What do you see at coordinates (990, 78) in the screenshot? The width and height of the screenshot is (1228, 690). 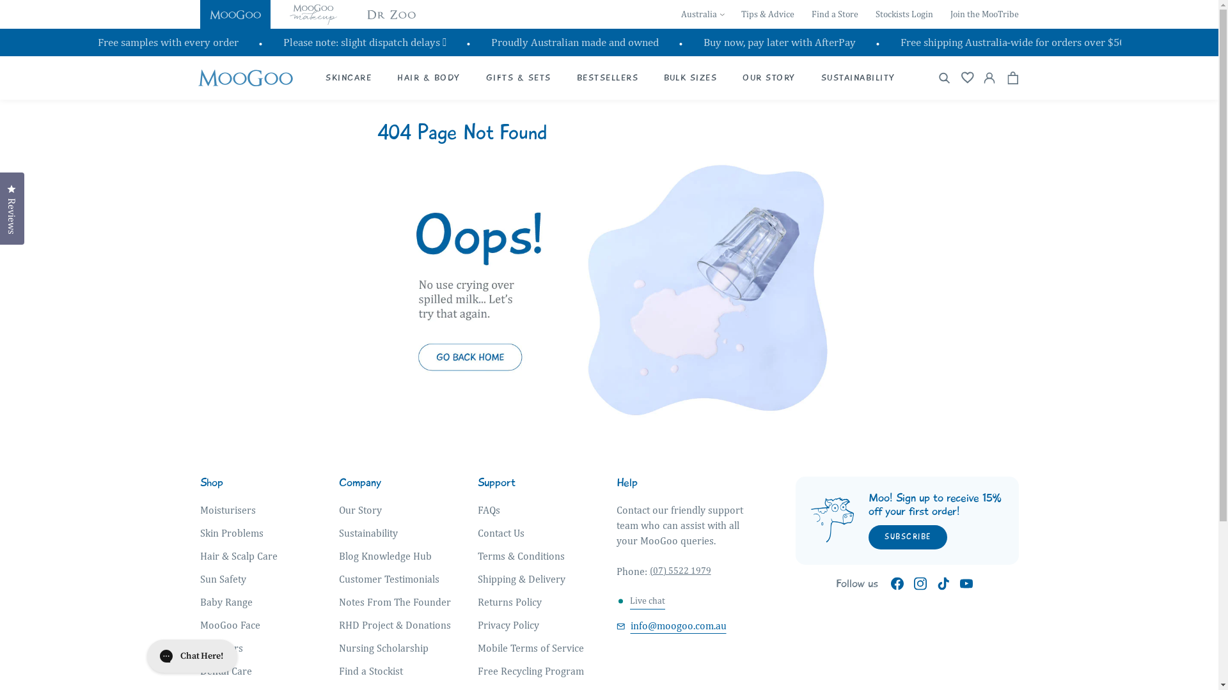 I see `Log in` at bounding box center [990, 78].